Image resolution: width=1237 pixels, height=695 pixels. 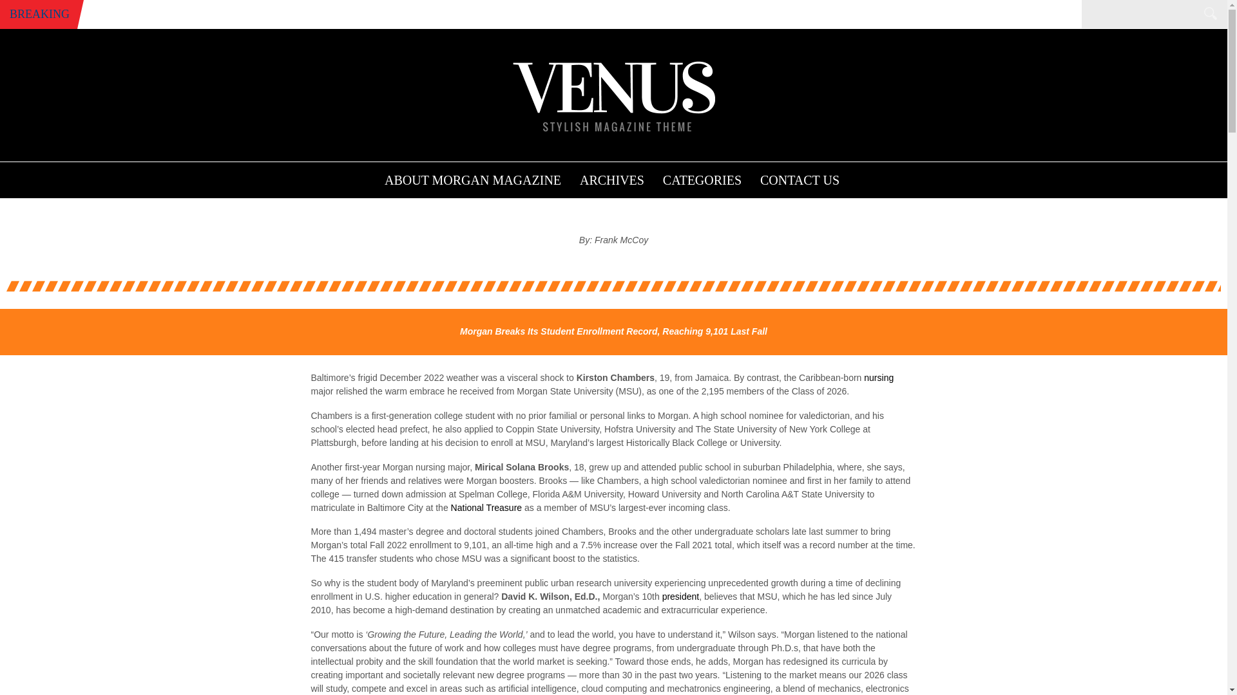 I want to click on nursing, so click(x=878, y=377).